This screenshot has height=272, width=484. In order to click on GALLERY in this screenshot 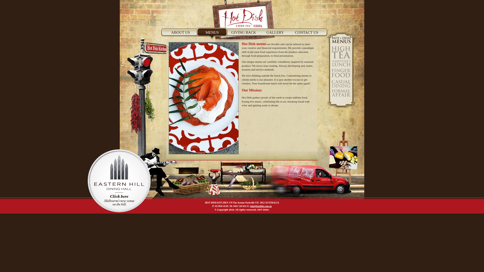, I will do `click(275, 35)`.